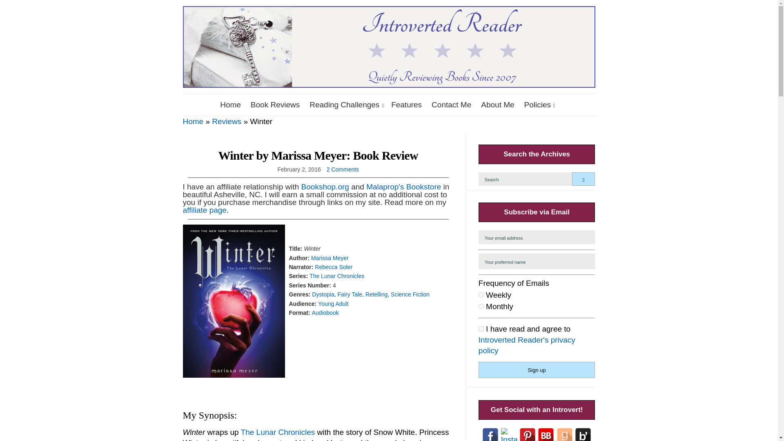 The width and height of the screenshot is (784, 441). What do you see at coordinates (565, 434) in the screenshot?
I see `Goodreads` at bounding box center [565, 434].